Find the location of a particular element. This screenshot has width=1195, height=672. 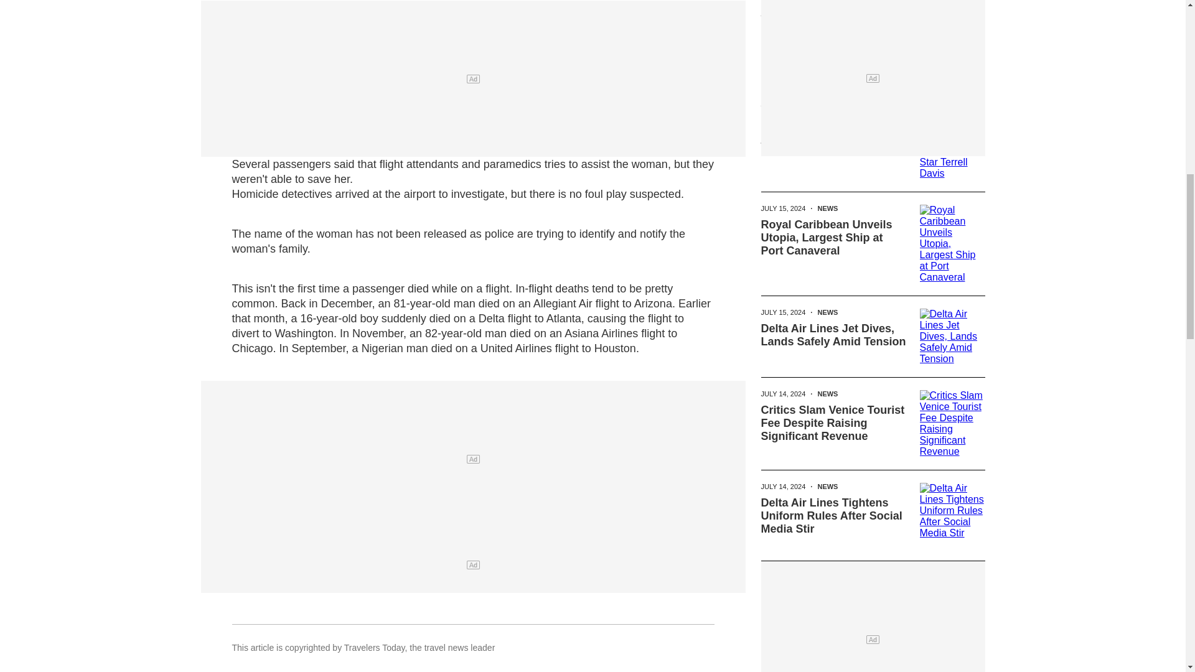

NEWS is located at coordinates (827, 208).